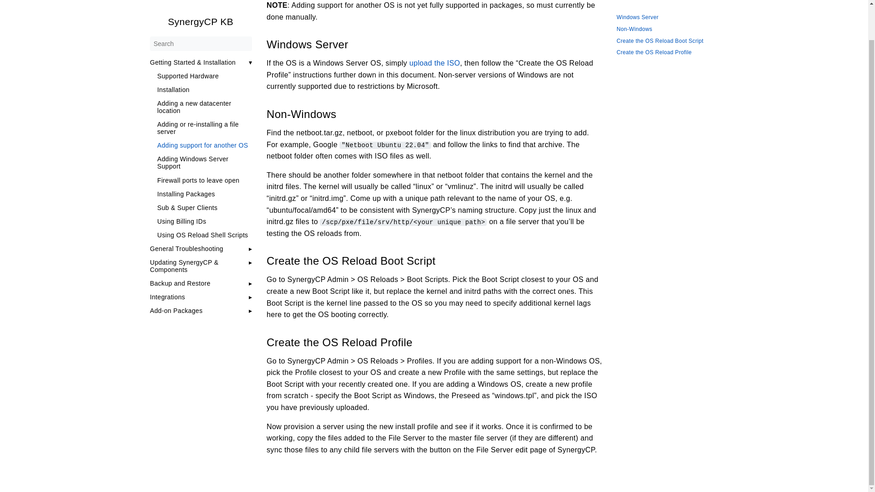 The image size is (875, 492). I want to click on Adding Windows Server Support, so click(204, 126).